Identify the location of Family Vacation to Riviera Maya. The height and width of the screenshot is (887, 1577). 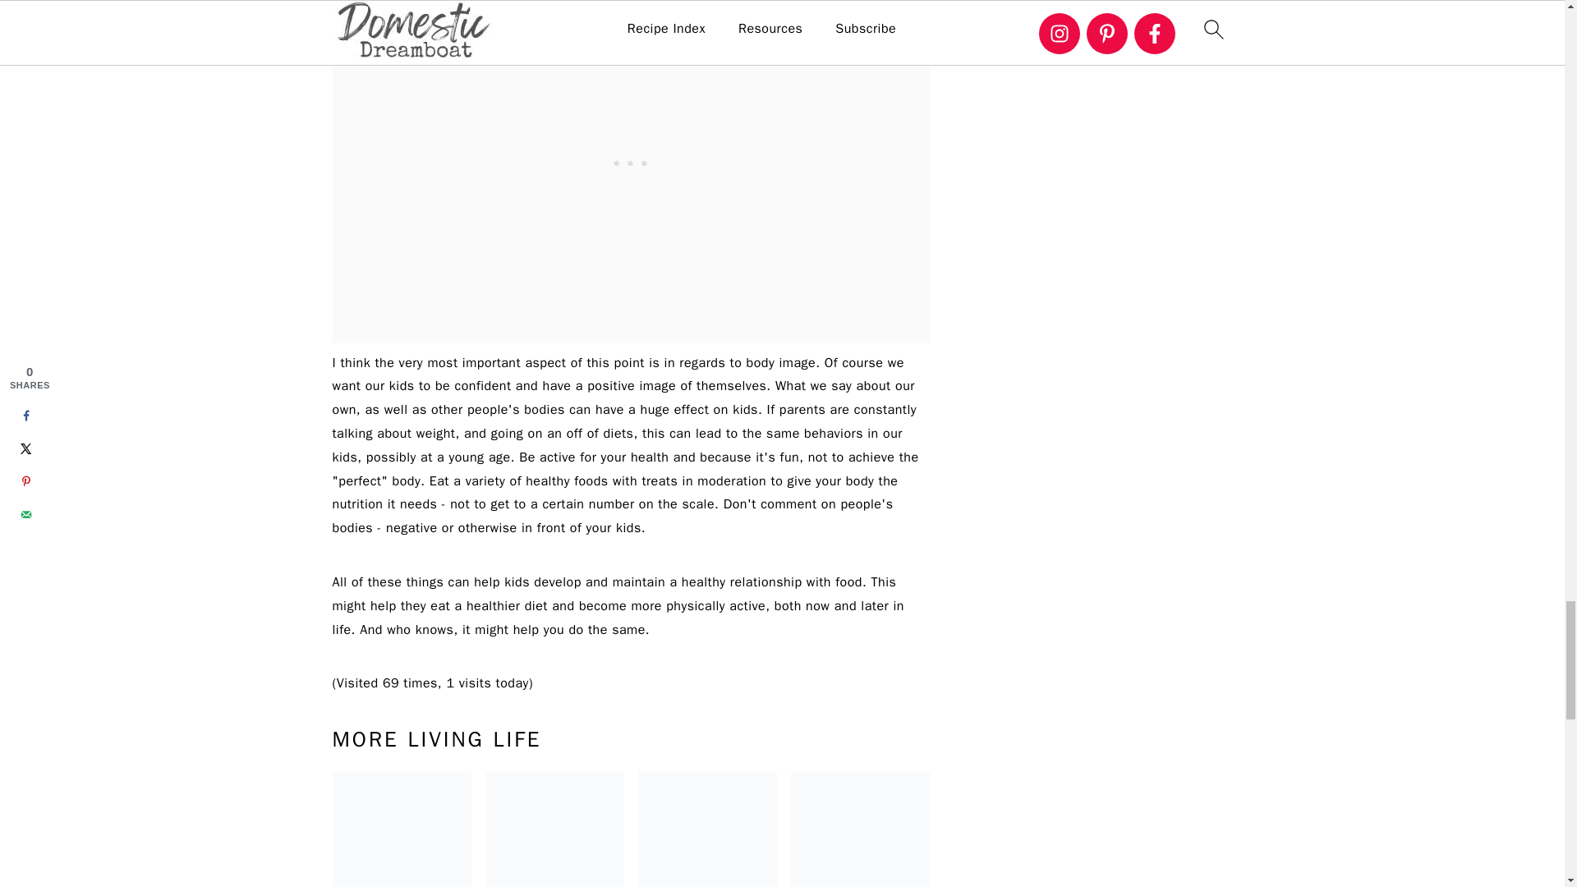
(401, 829).